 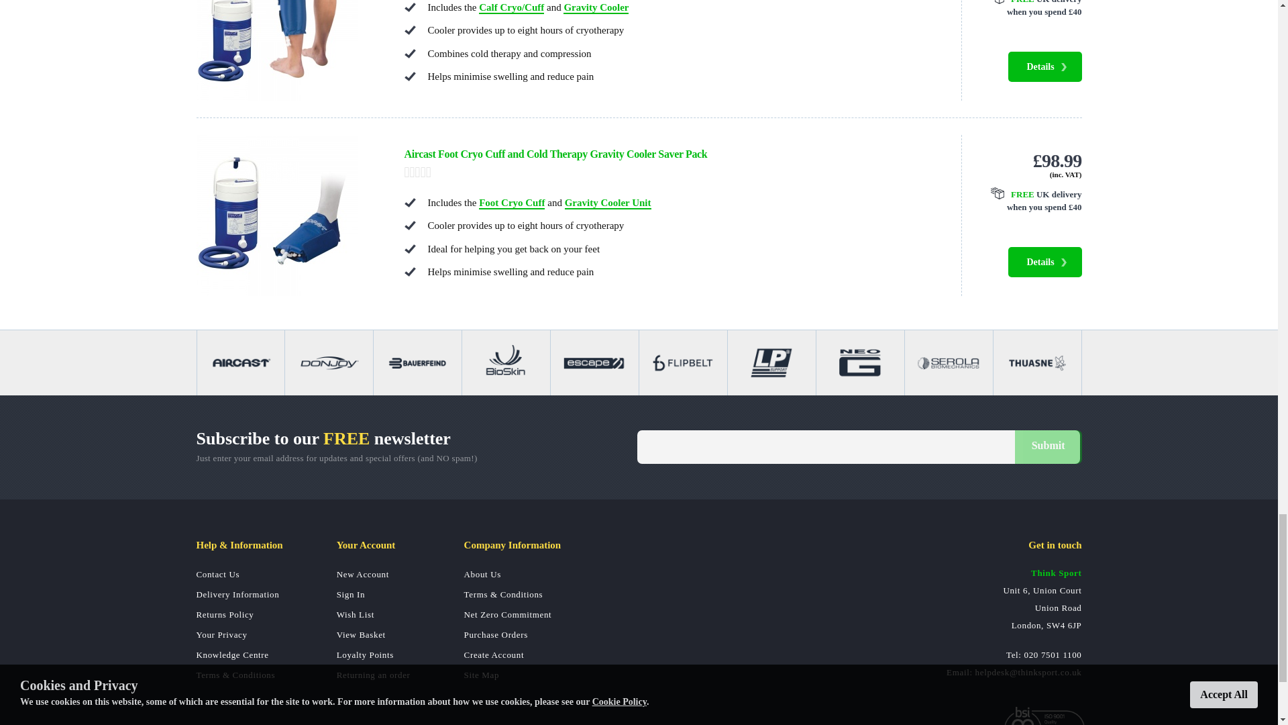 What do you see at coordinates (1044, 262) in the screenshot?
I see `Full product details` at bounding box center [1044, 262].